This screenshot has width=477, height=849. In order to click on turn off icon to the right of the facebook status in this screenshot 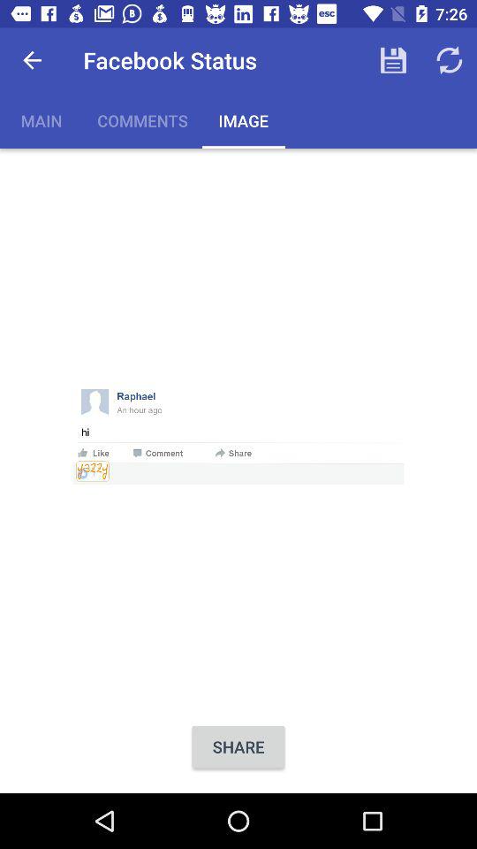, I will do `click(392, 60)`.